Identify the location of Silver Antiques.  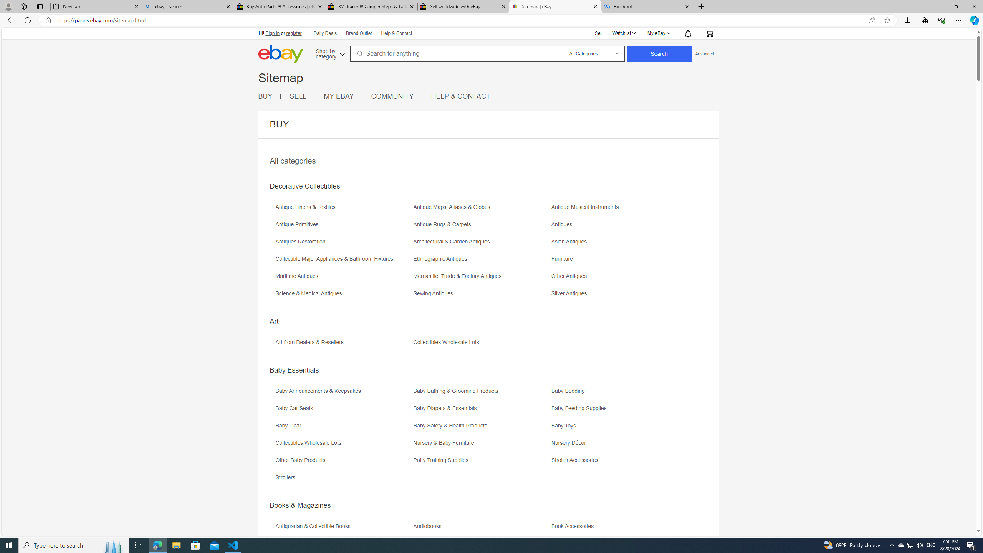
(571, 293).